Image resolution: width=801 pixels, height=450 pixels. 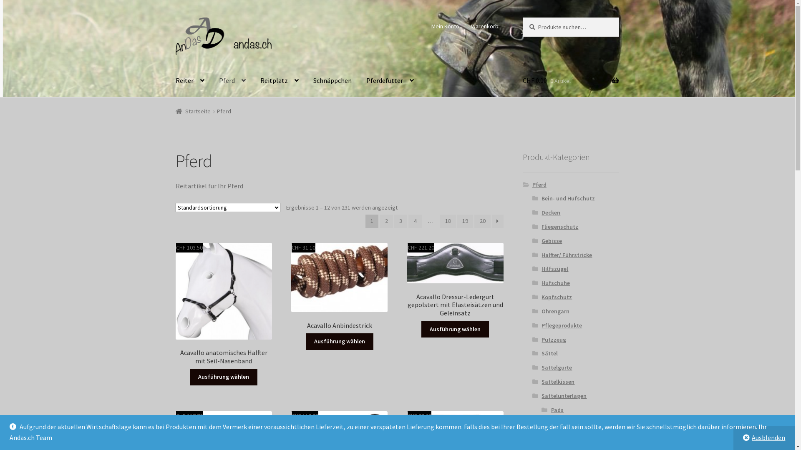 What do you see at coordinates (466, 221) in the screenshot?
I see `19` at bounding box center [466, 221].